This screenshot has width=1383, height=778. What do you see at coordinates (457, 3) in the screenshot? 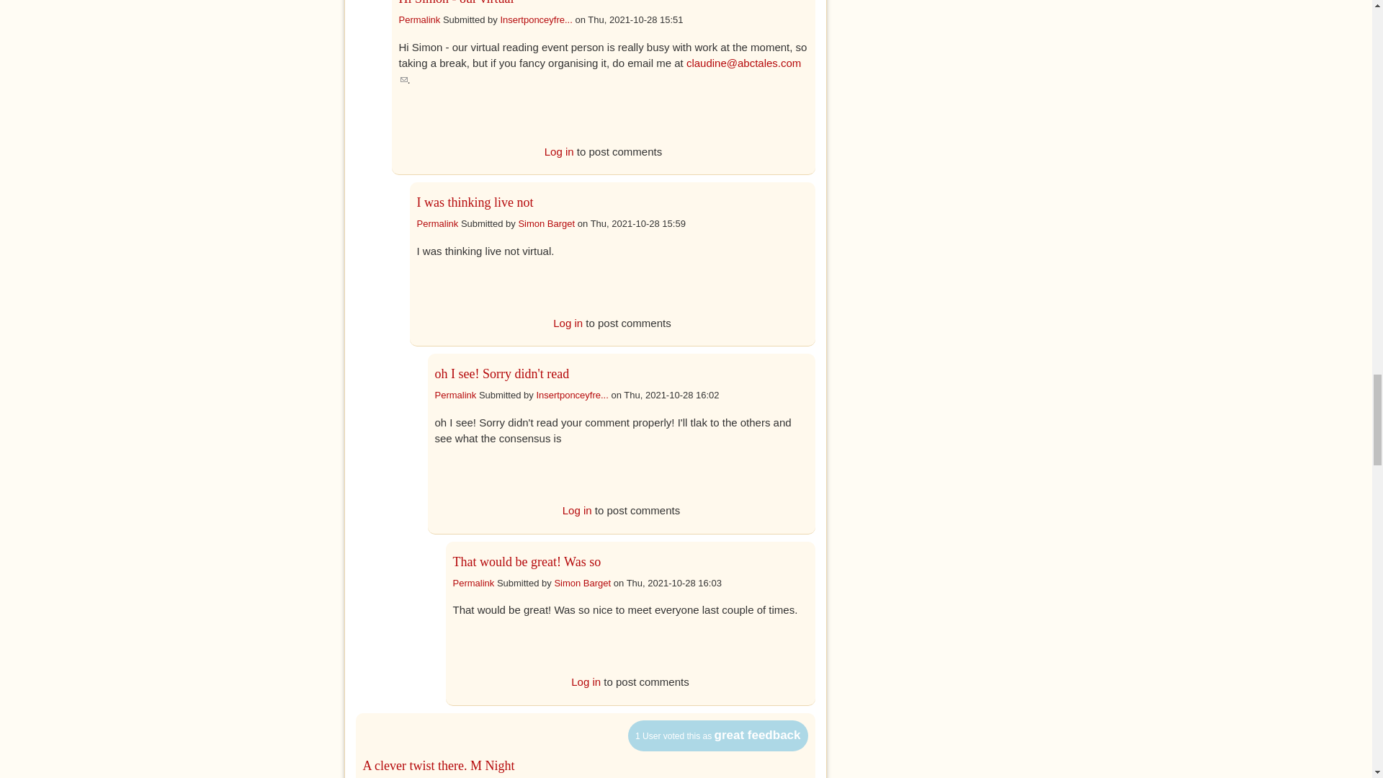
I see `Hi Simon - our virtual` at bounding box center [457, 3].